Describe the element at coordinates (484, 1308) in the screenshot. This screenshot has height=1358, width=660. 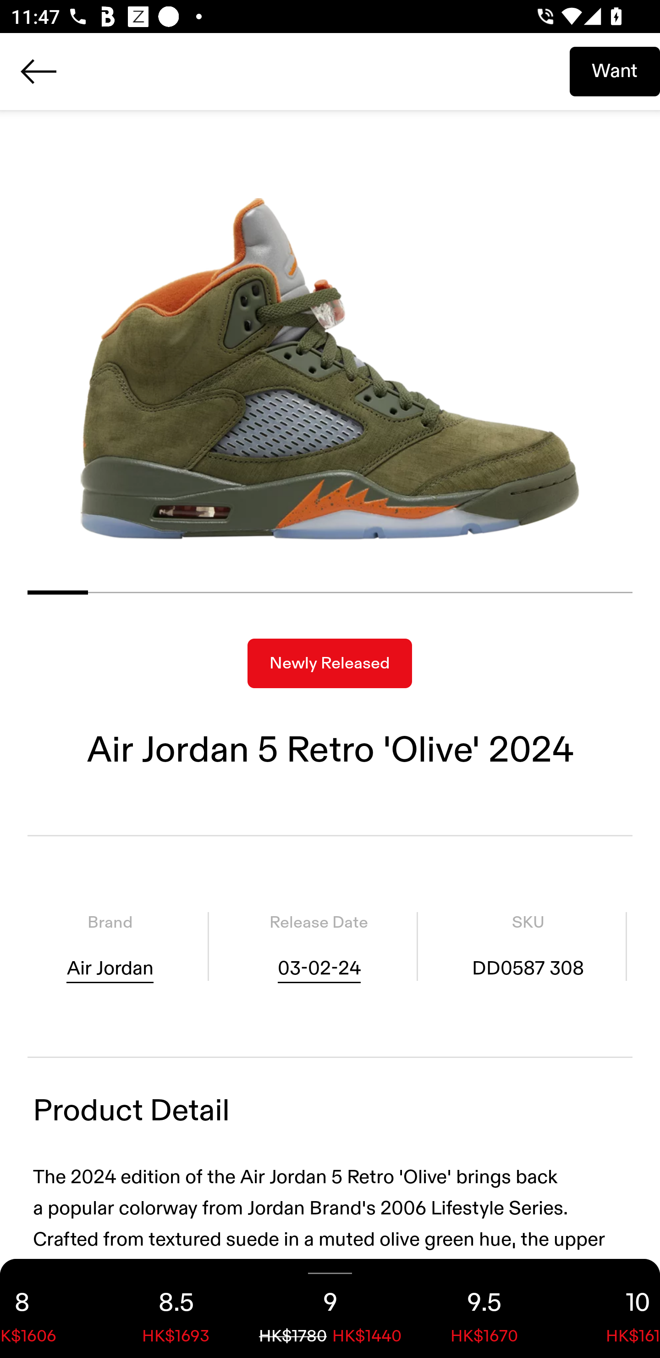
I see `9.5 HK$1670` at that location.